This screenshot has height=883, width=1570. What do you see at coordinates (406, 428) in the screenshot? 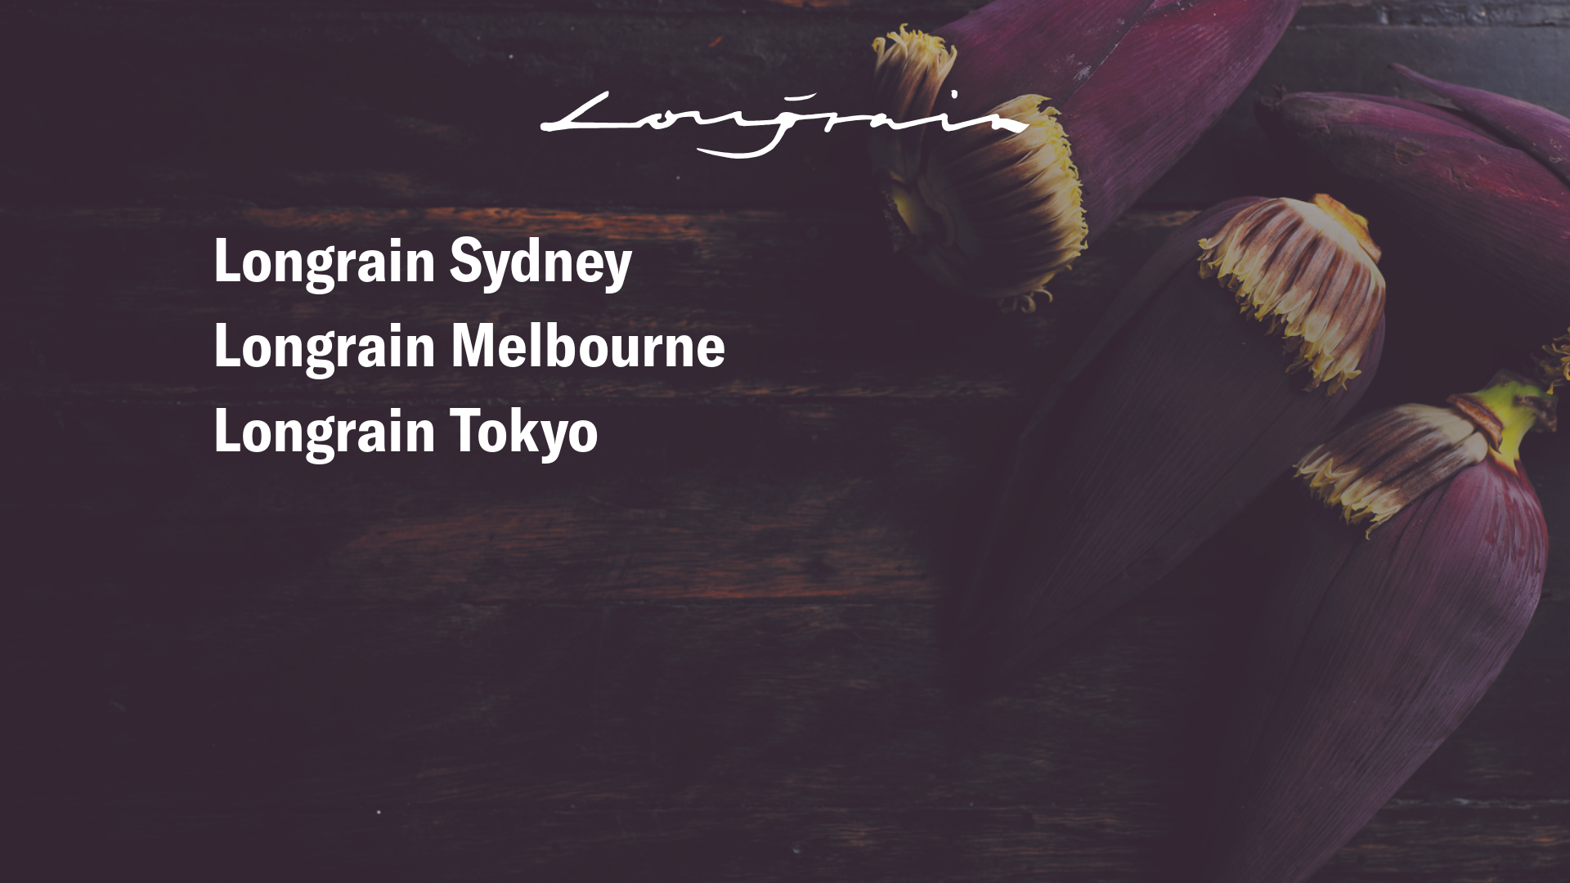
I see `Longrain Tokyo` at bounding box center [406, 428].